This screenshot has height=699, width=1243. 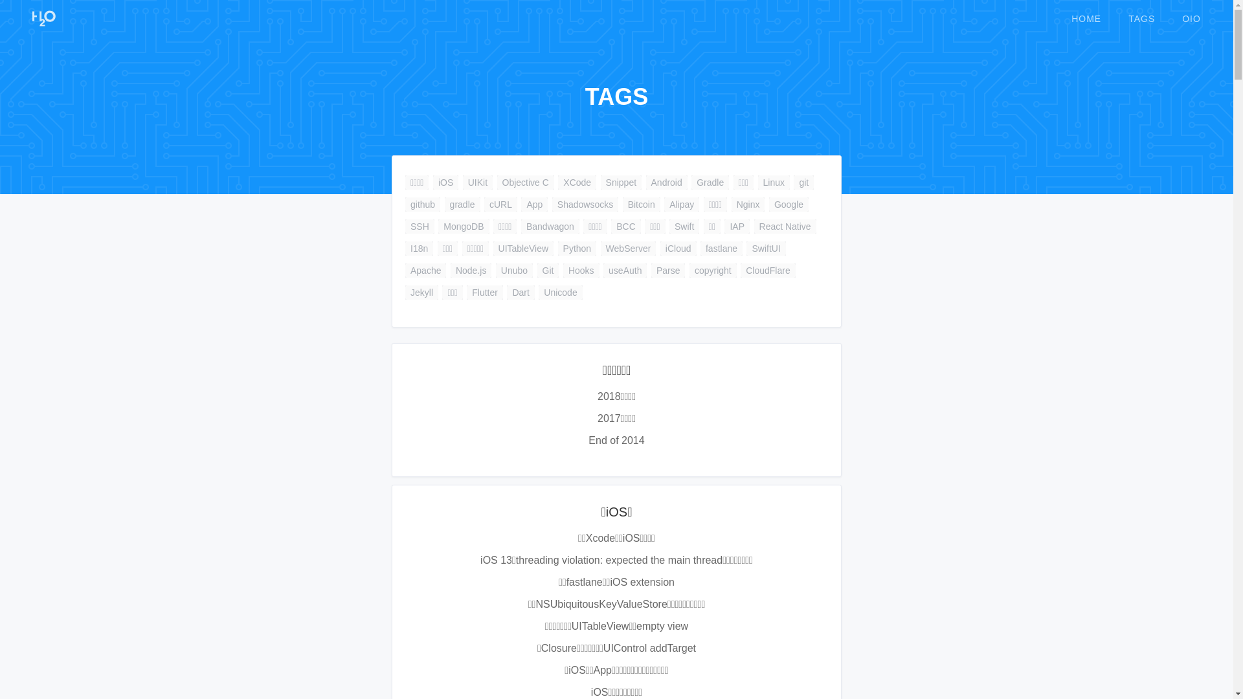 What do you see at coordinates (464, 227) in the screenshot?
I see `MongoDB` at bounding box center [464, 227].